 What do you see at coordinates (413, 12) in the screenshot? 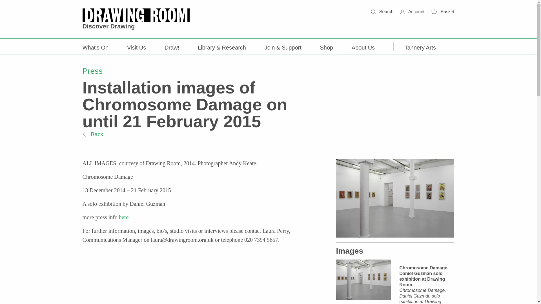
I see `Account` at bounding box center [413, 12].